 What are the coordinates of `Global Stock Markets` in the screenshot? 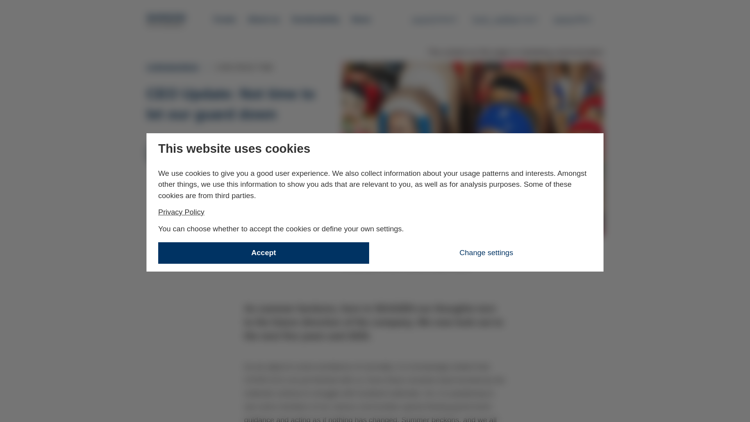 It's located at (184, 191).